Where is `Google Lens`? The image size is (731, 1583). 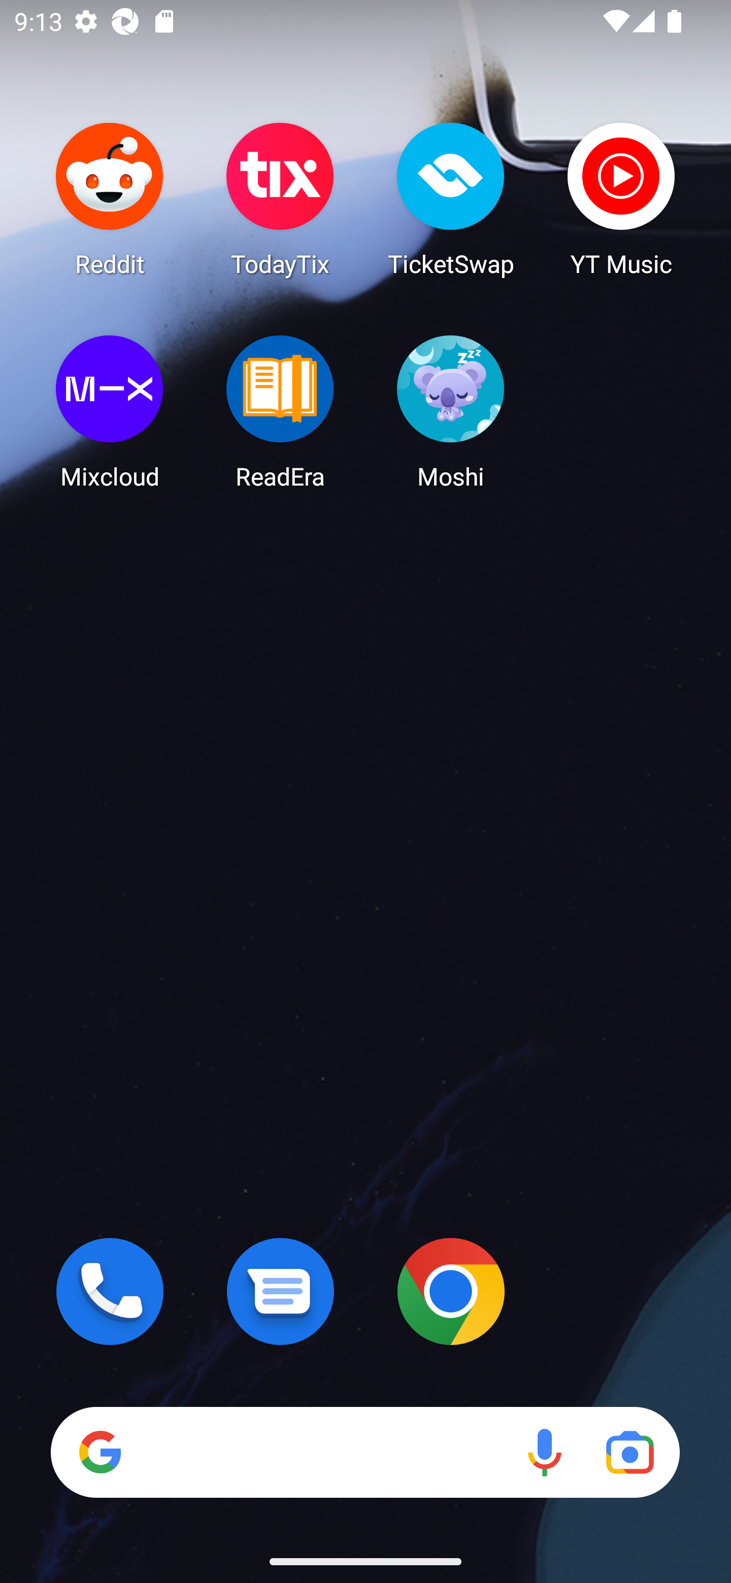
Google Lens is located at coordinates (629, 1452).